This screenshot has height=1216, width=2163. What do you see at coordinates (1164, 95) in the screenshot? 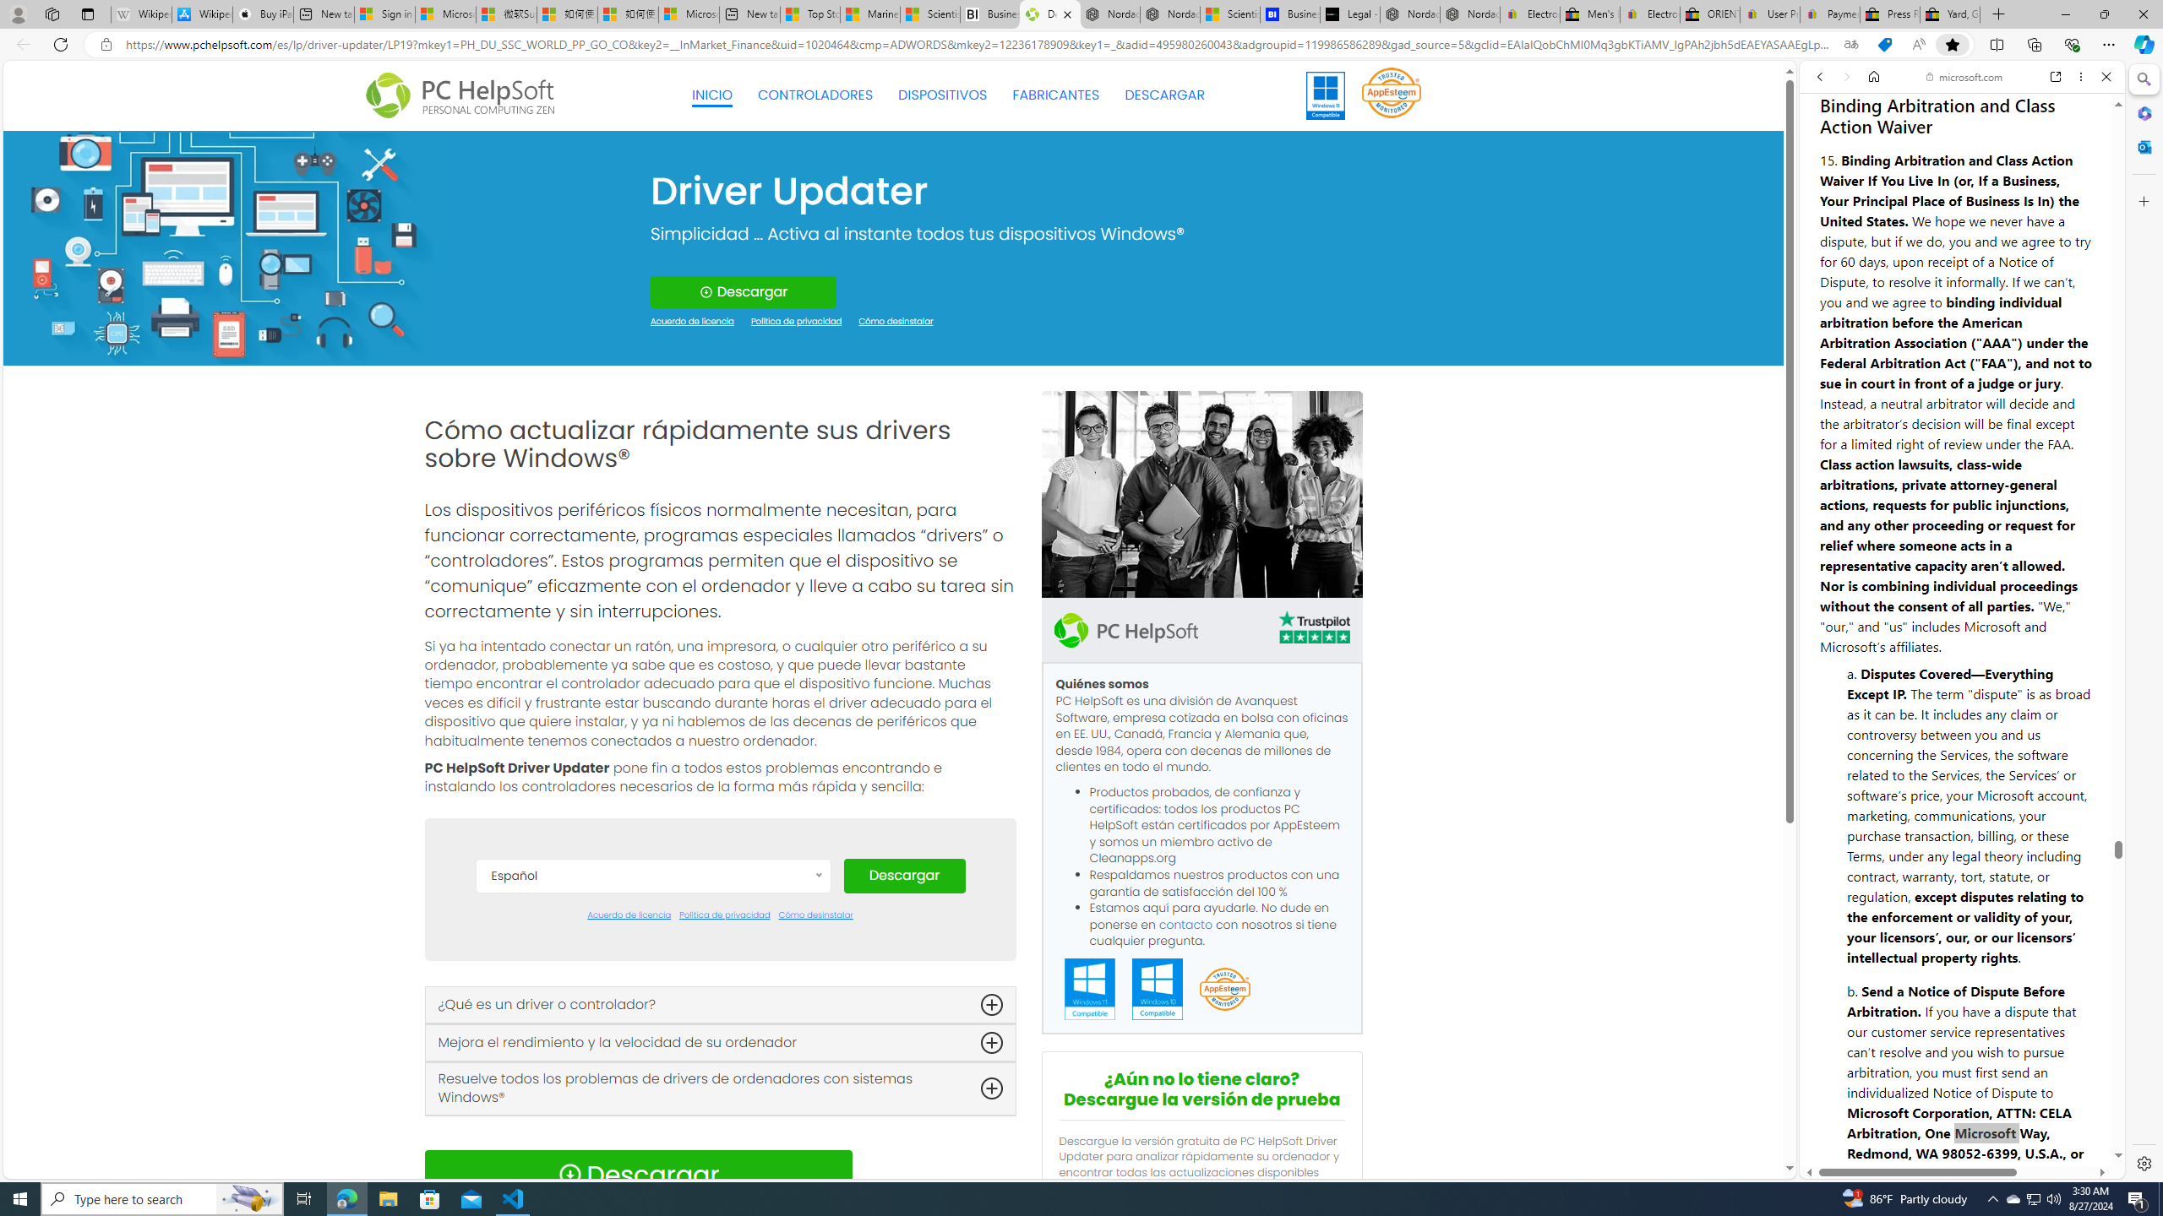
I see `DESCARGAR` at bounding box center [1164, 95].